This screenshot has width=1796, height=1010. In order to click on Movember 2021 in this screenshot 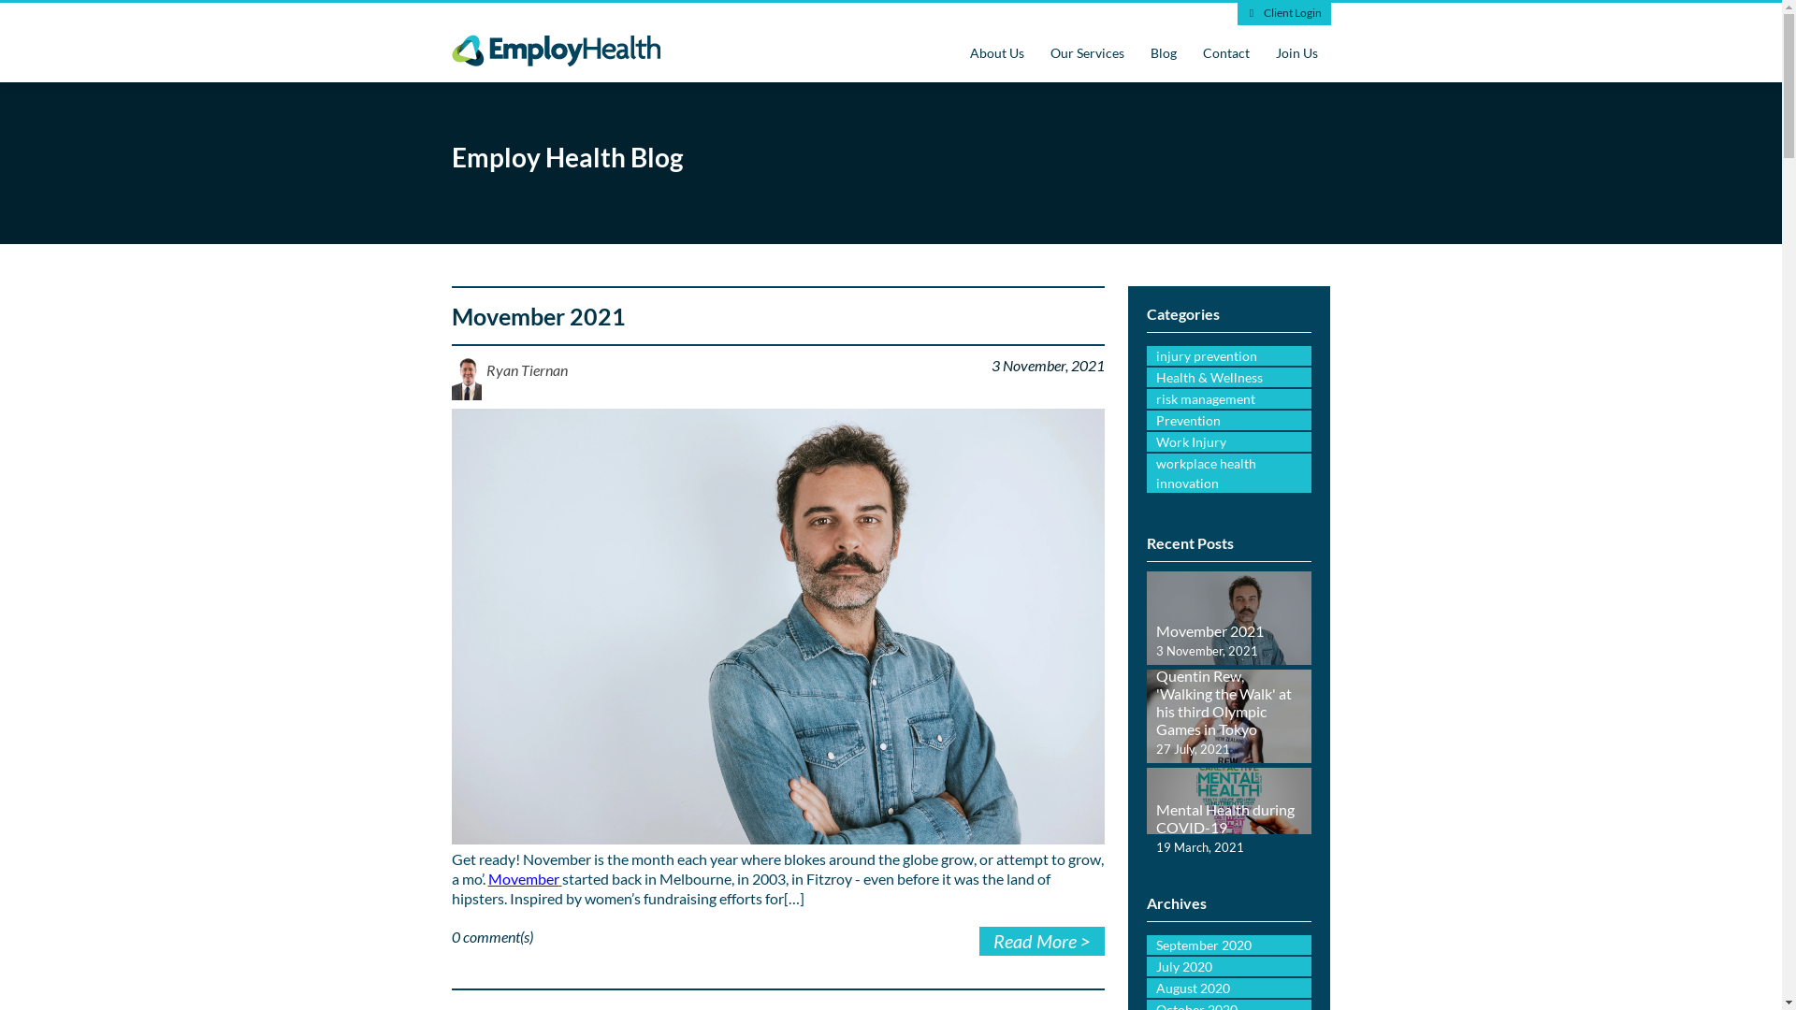, I will do `click(1210, 630)`.